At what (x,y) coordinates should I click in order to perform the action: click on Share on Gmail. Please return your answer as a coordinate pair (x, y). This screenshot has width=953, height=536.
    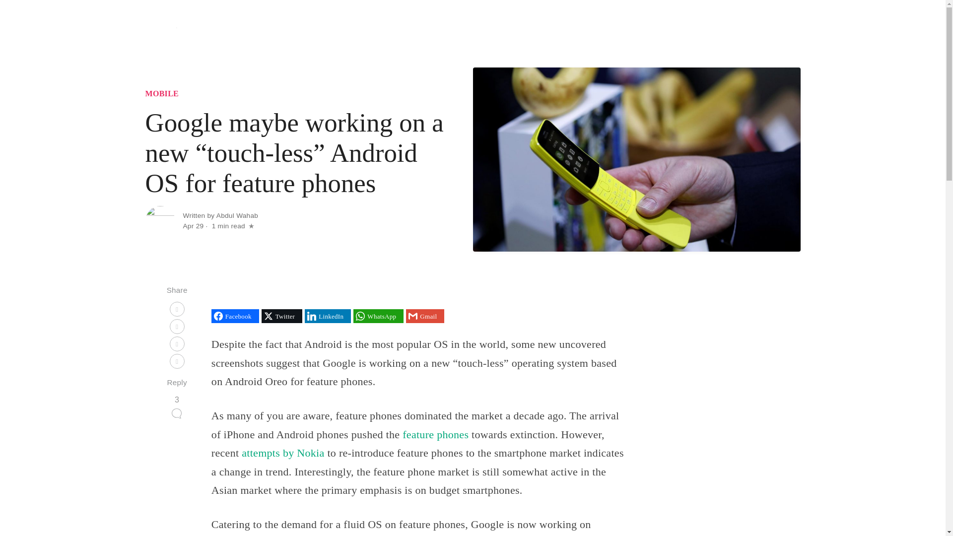
    Looking at the image, I should click on (425, 316).